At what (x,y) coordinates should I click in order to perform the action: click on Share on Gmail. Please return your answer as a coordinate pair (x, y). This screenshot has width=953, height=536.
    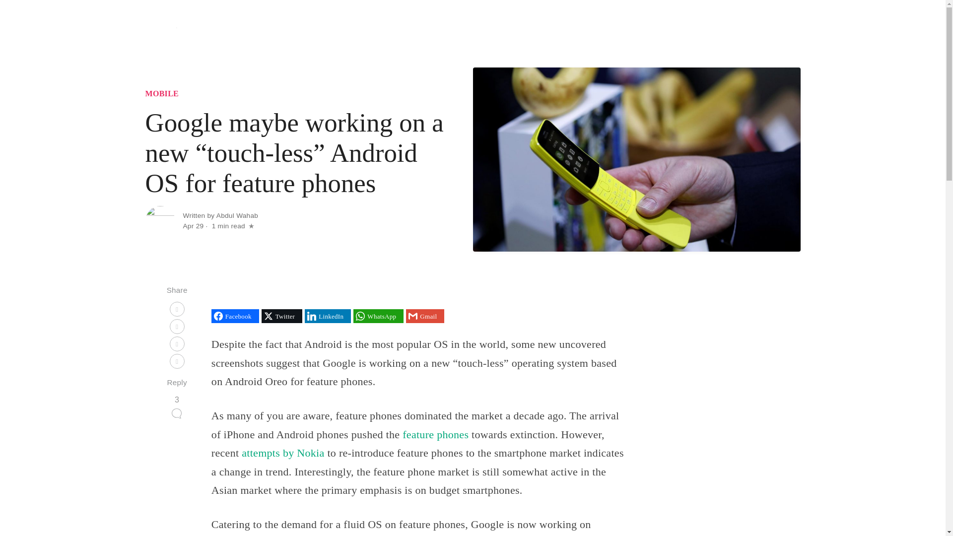
    Looking at the image, I should click on (425, 316).